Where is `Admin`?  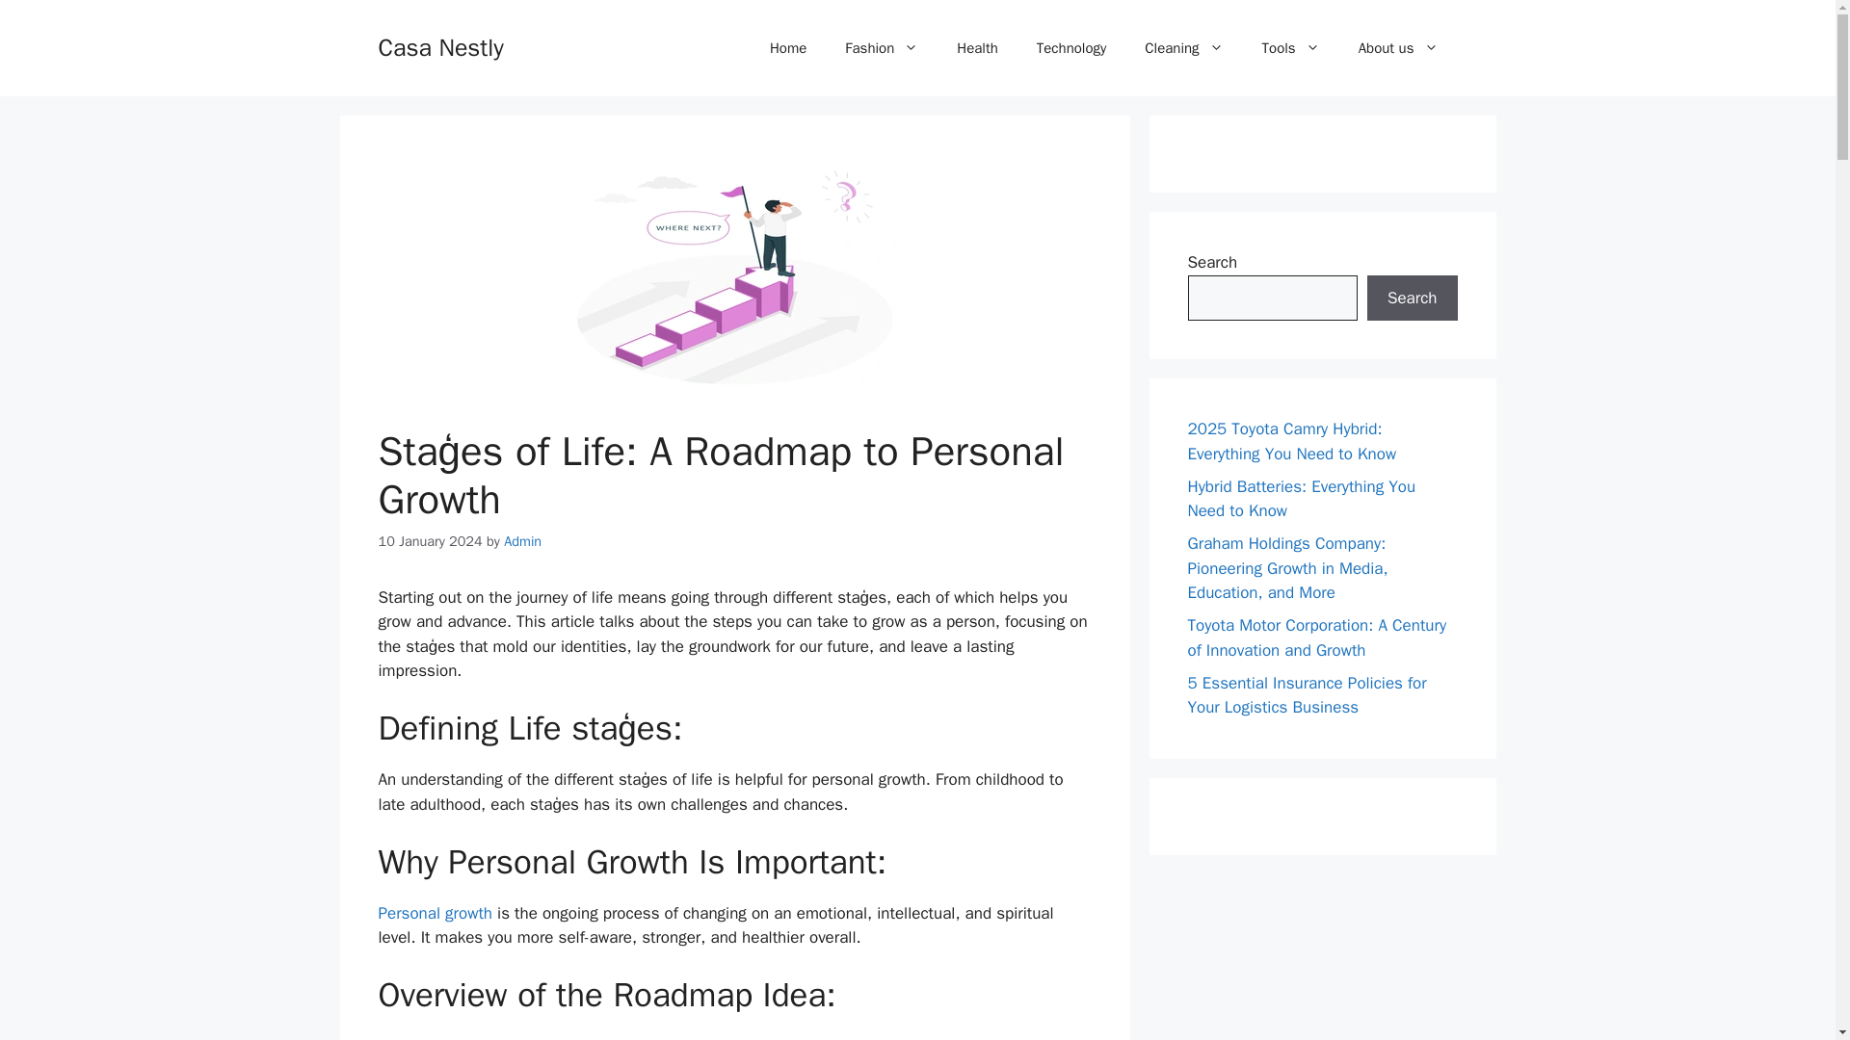 Admin is located at coordinates (522, 541).